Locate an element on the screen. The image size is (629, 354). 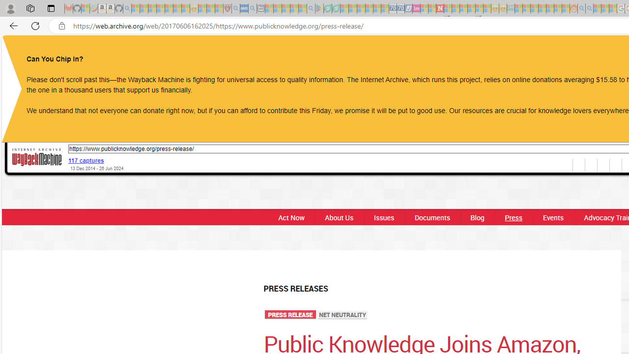
Blog is located at coordinates (477, 217).